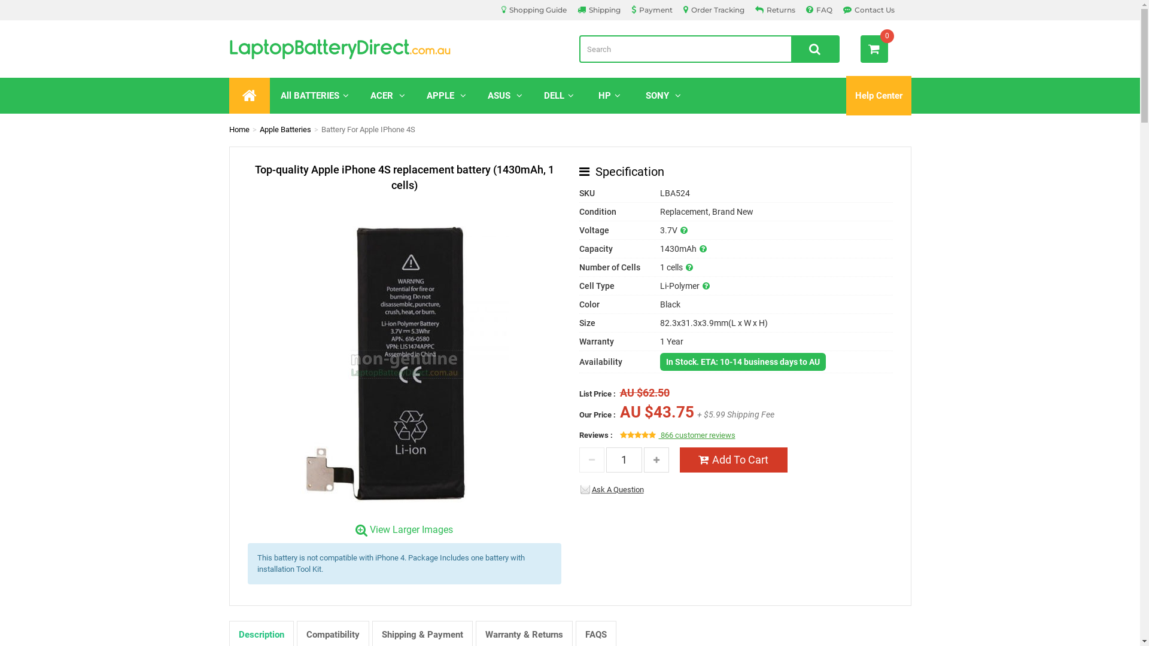 This screenshot has width=1149, height=646. Describe the element at coordinates (598, 10) in the screenshot. I see `Shipping` at that location.